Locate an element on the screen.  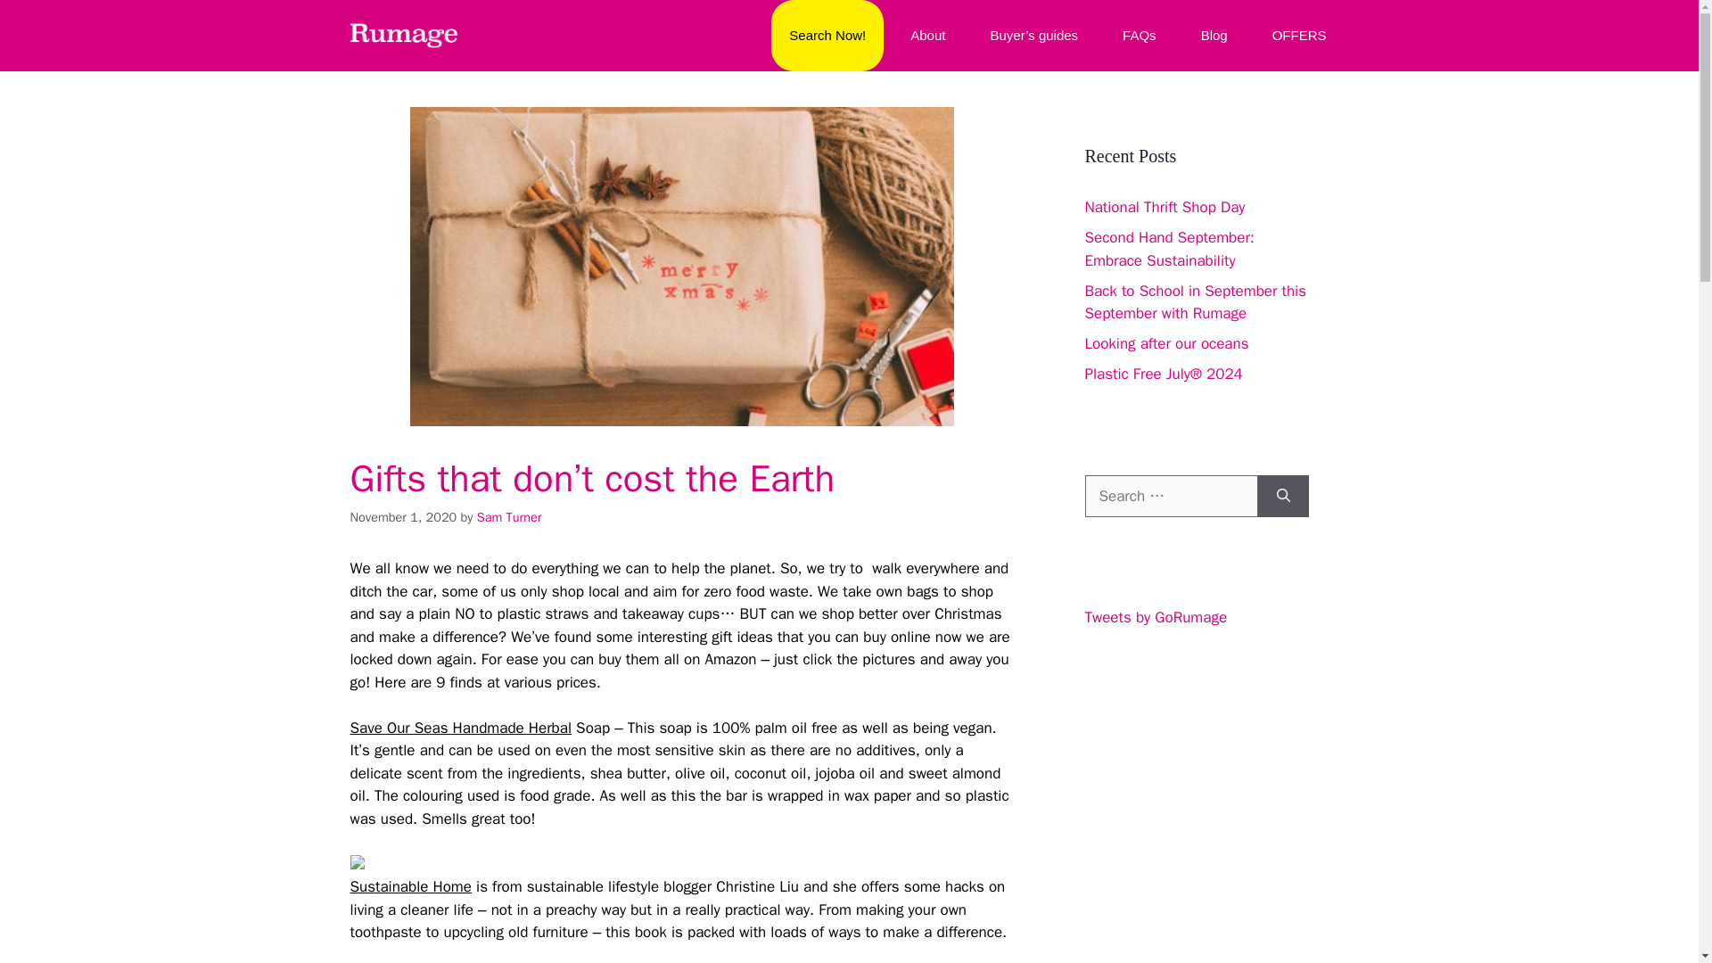
Looking after our oceans is located at coordinates (1165, 343).